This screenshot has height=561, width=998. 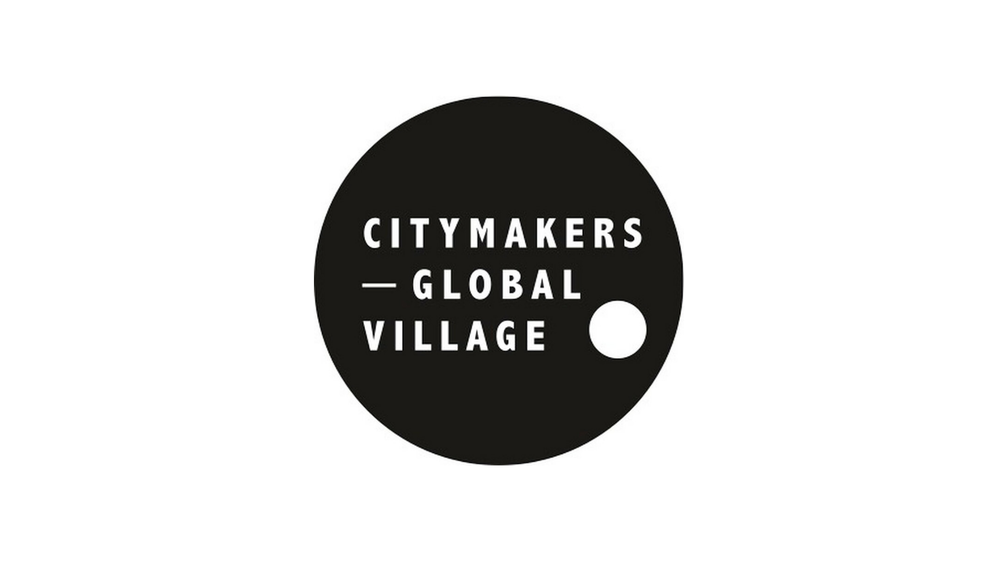 What do you see at coordinates (35, 22) in the screenshot?
I see `All` at bounding box center [35, 22].